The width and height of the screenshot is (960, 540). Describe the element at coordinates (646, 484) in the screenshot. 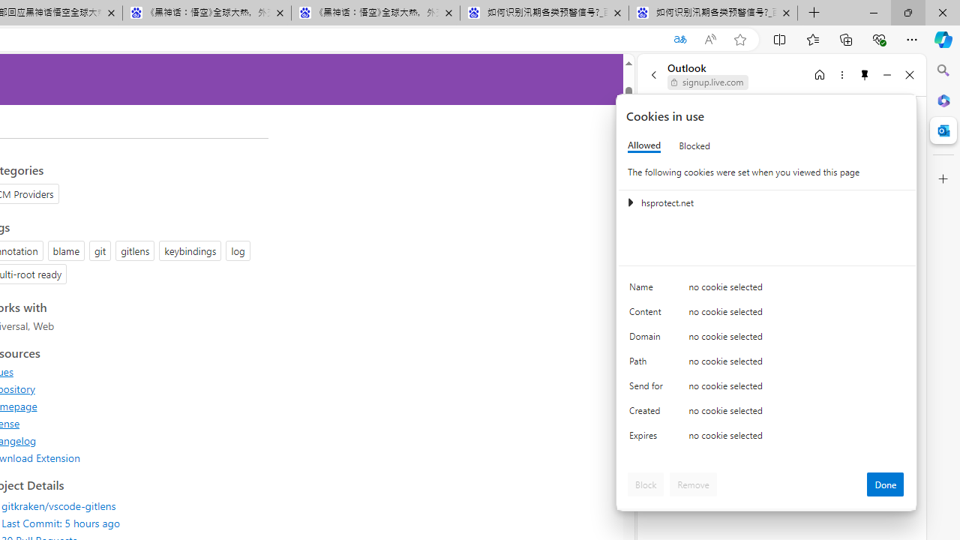

I see `Block` at that location.